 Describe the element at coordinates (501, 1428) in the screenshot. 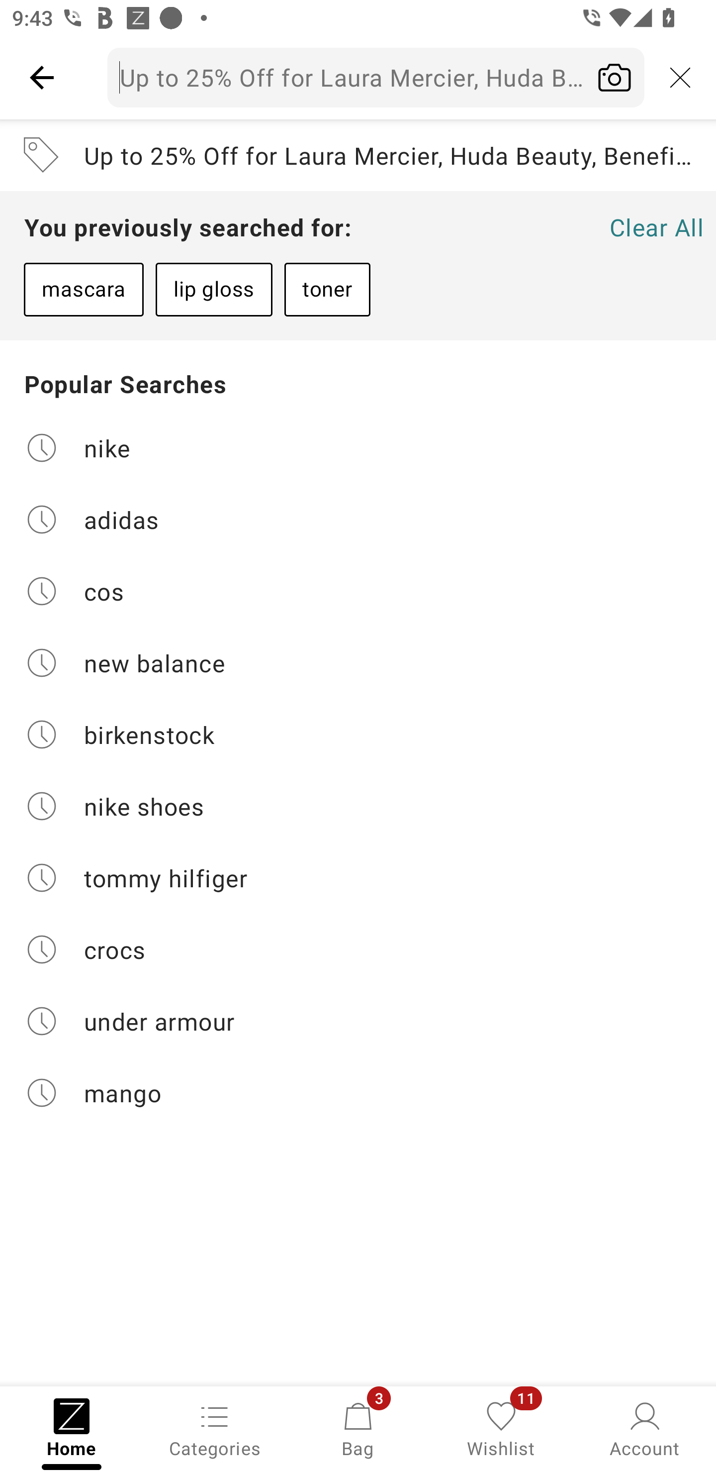

I see `Wishlist, 11 new notifications Wishlist` at that location.